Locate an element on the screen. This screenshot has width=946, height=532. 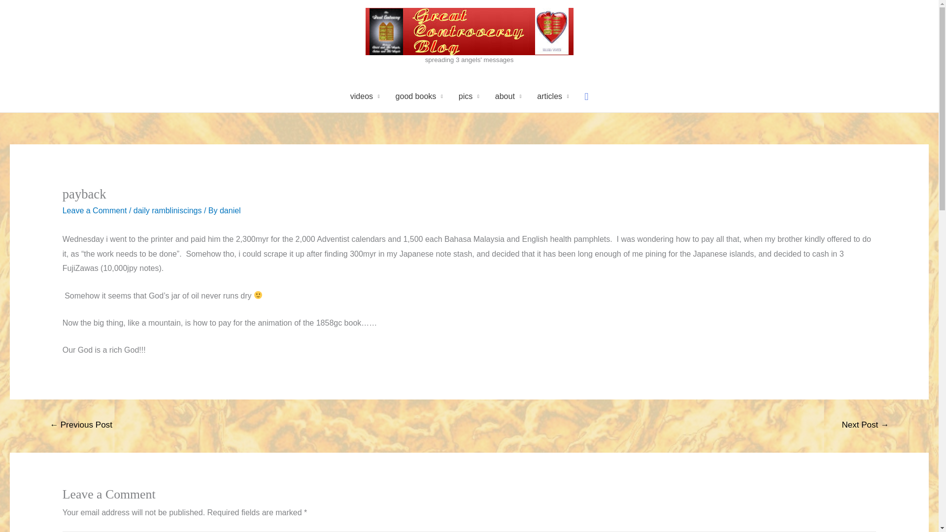
View all posts by daniel is located at coordinates (230, 211).